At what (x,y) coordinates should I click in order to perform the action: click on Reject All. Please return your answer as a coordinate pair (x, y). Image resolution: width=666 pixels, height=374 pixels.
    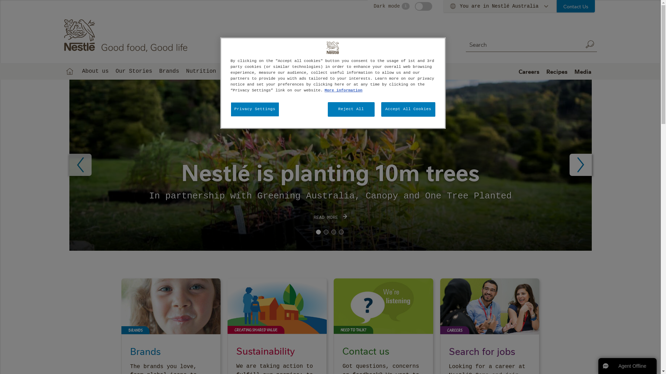
    Looking at the image, I should click on (351, 109).